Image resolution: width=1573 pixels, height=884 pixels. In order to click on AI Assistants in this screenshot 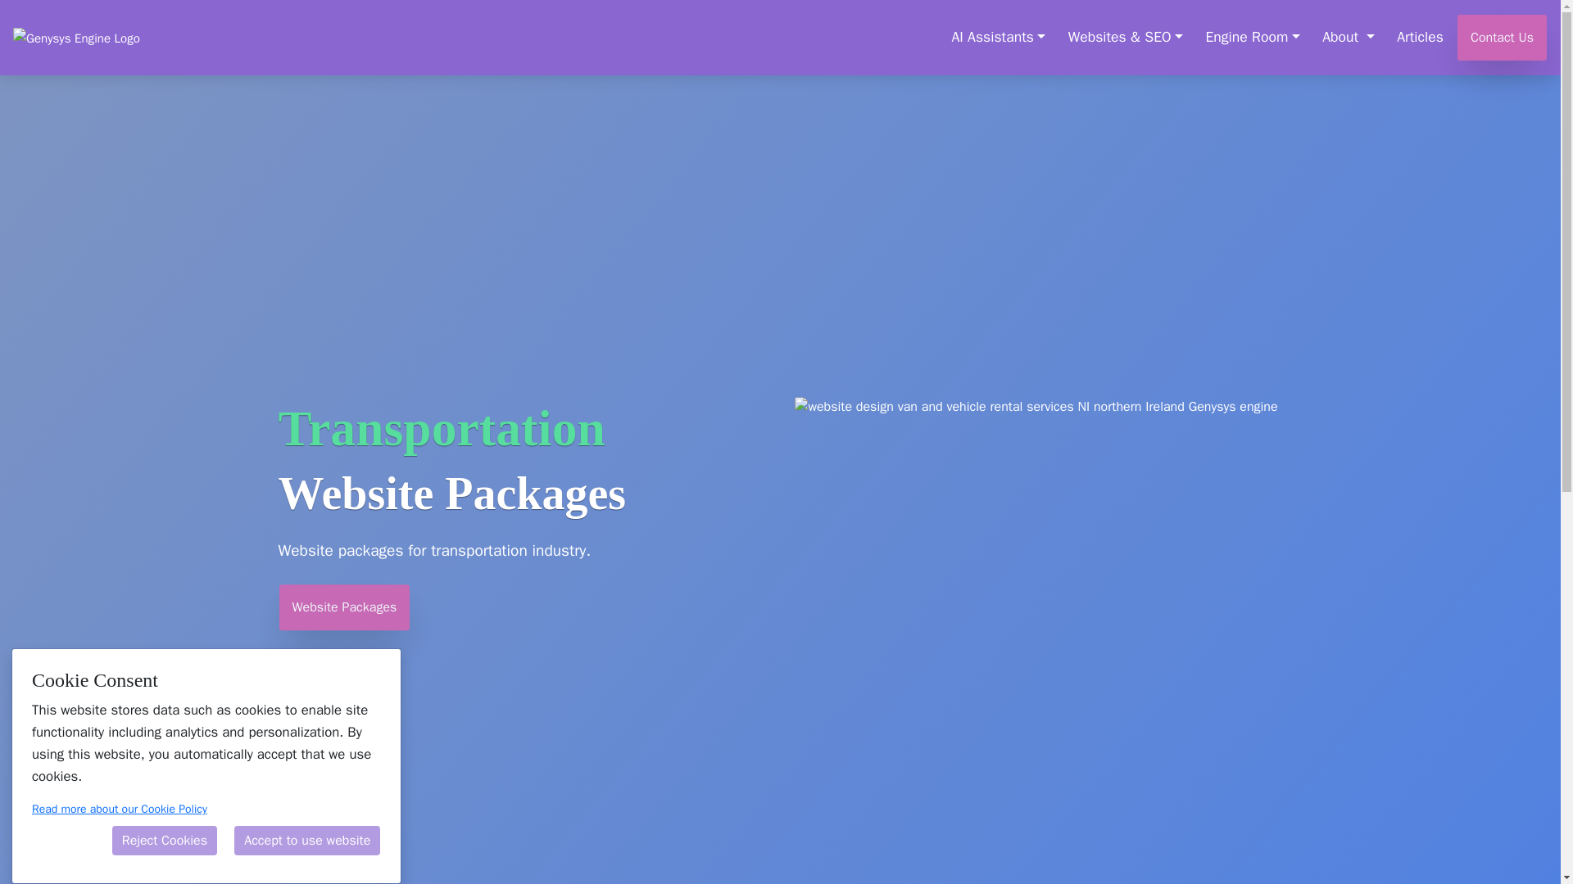, I will do `click(998, 38)`.